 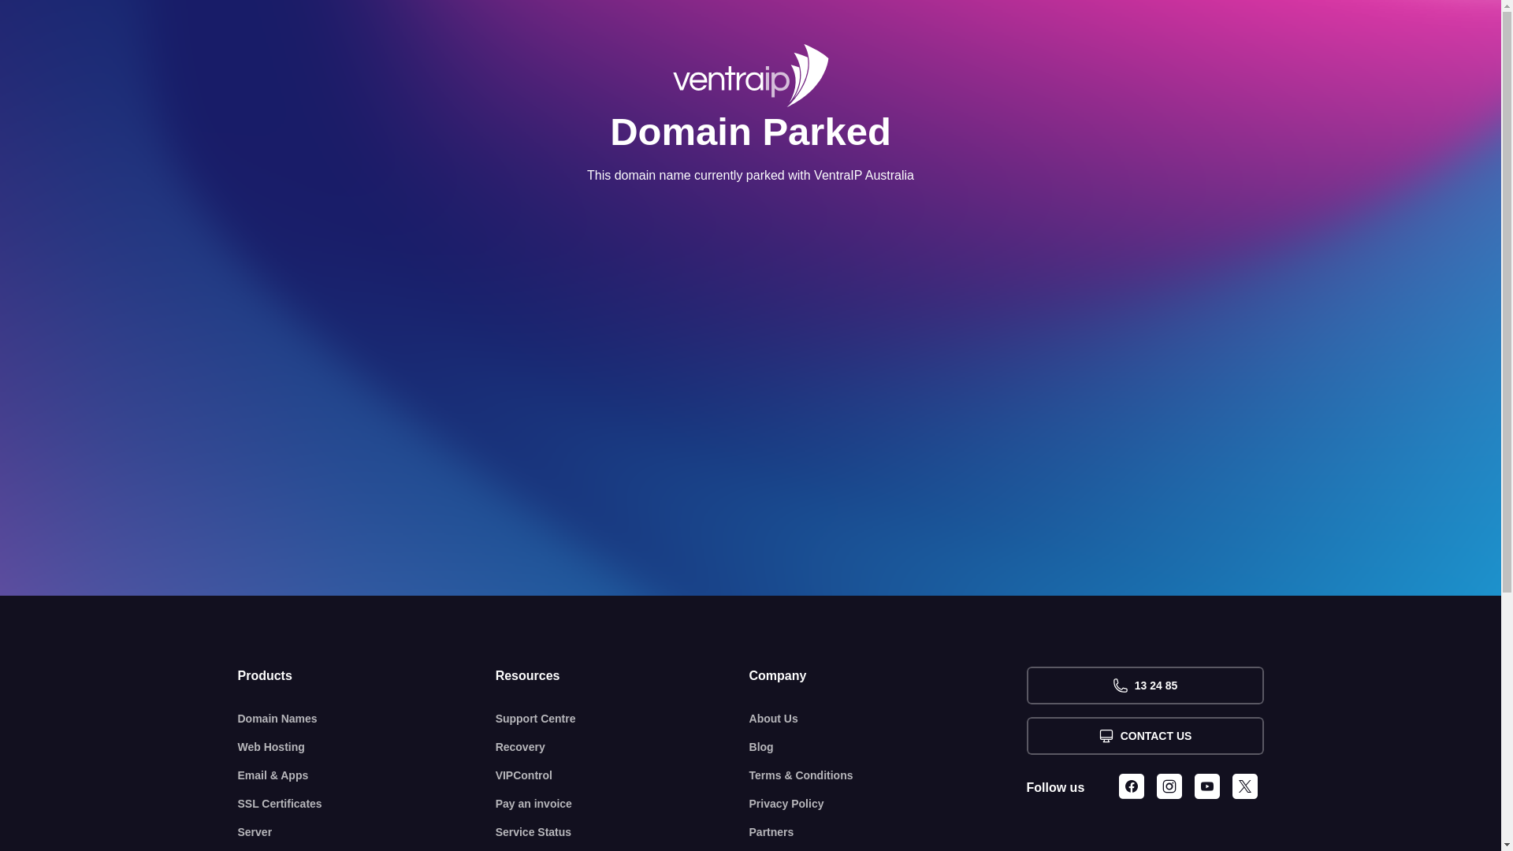 I want to click on SSL Certificates, so click(x=367, y=804).